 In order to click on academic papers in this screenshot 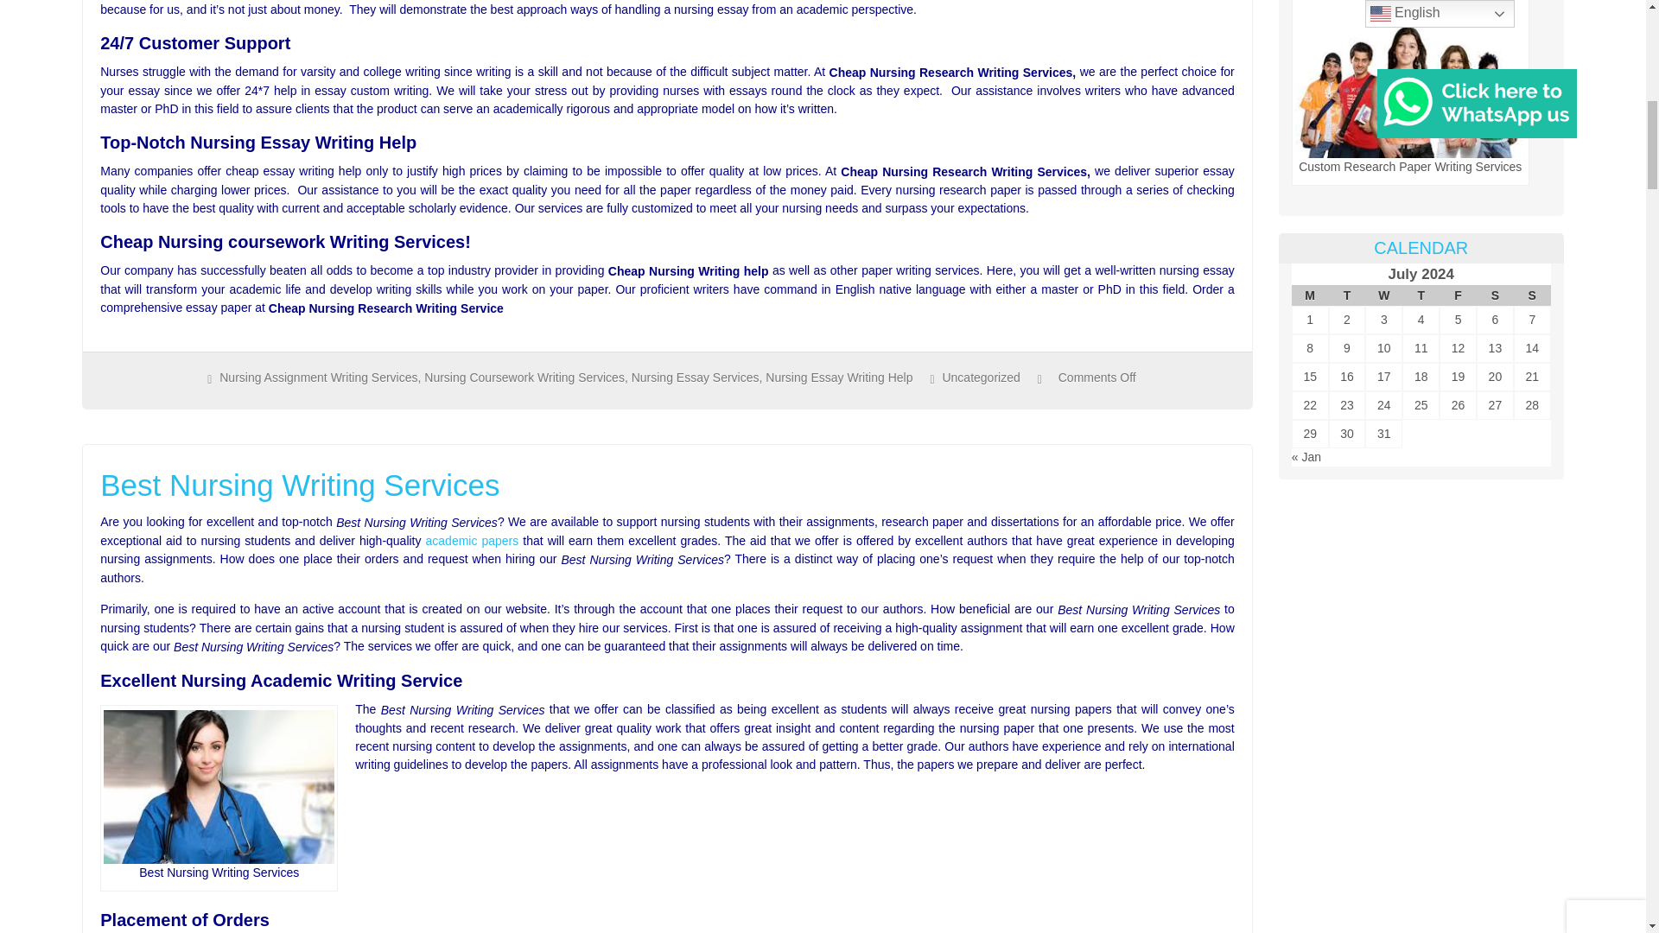, I will do `click(472, 540)`.